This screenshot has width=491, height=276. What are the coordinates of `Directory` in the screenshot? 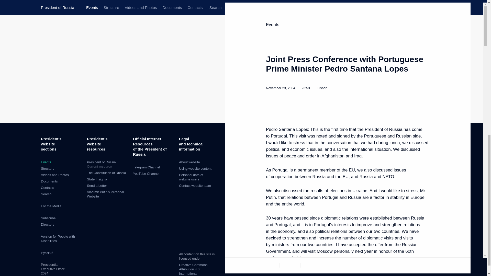 It's located at (55, 175).